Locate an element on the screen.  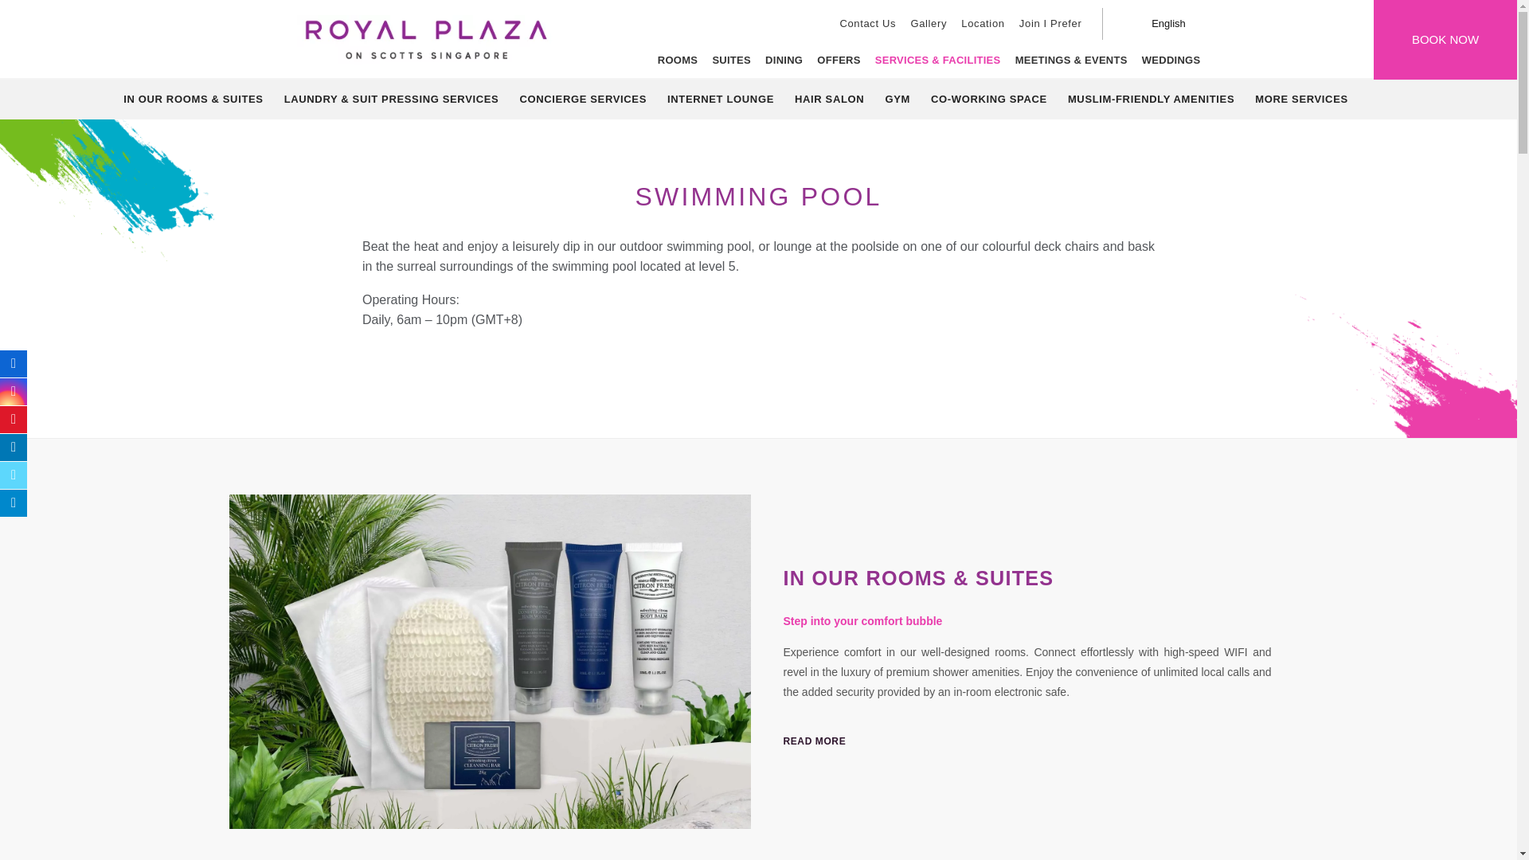
CO-WORKING SPACE is located at coordinates (989, 100).